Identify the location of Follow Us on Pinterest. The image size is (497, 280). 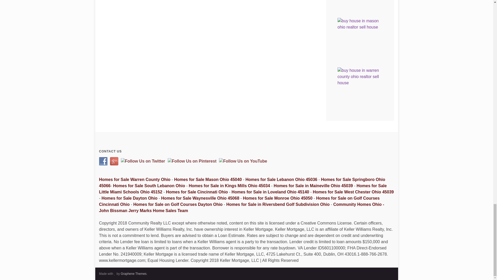
(192, 161).